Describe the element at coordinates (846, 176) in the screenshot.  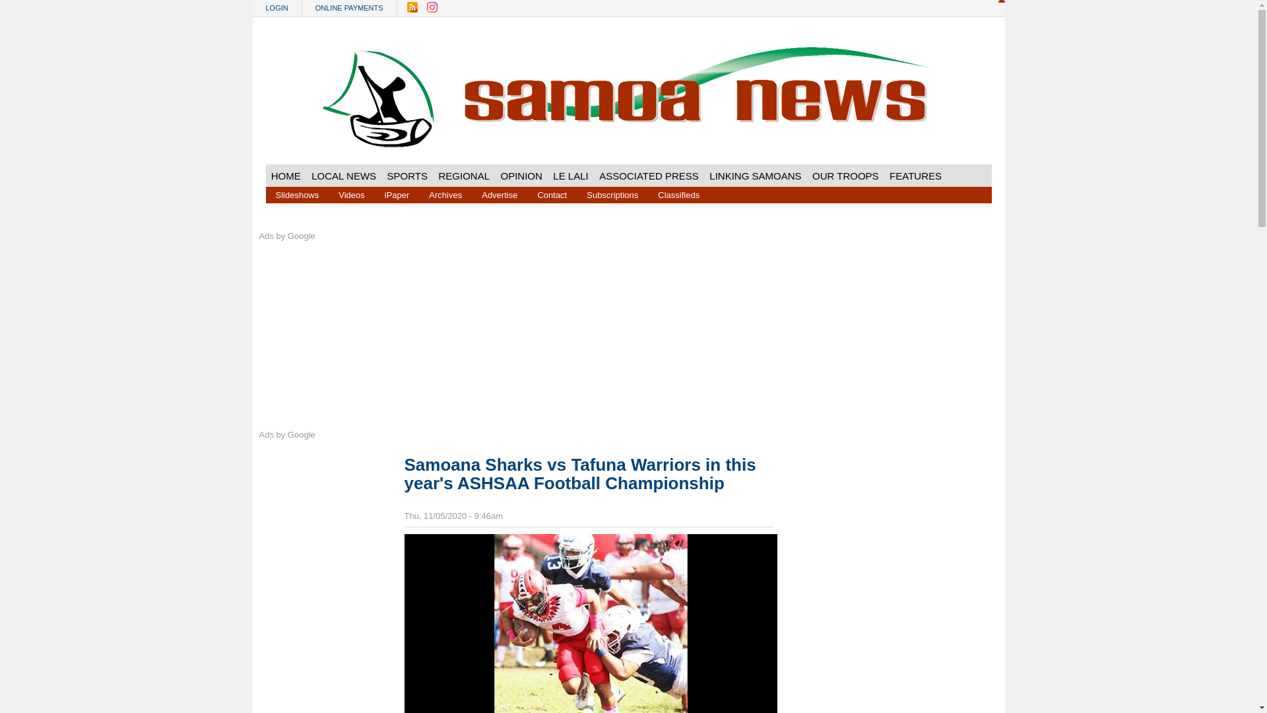
I see `Our Troops` at that location.